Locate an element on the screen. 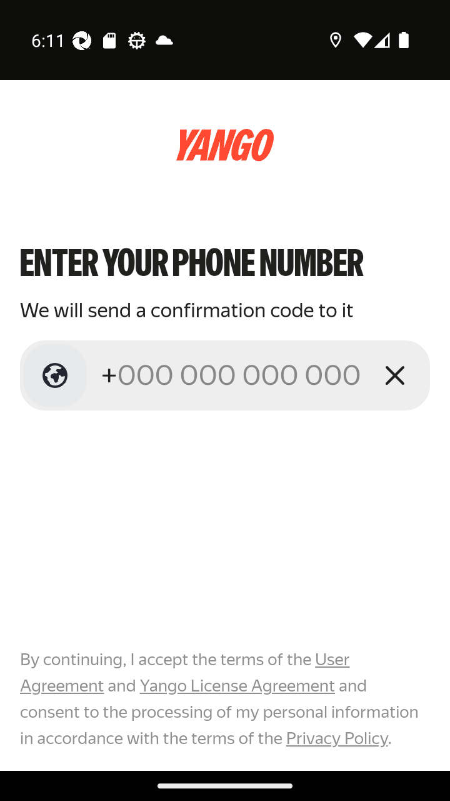 This screenshot has width=450, height=801. logo is located at coordinates (225, 145).